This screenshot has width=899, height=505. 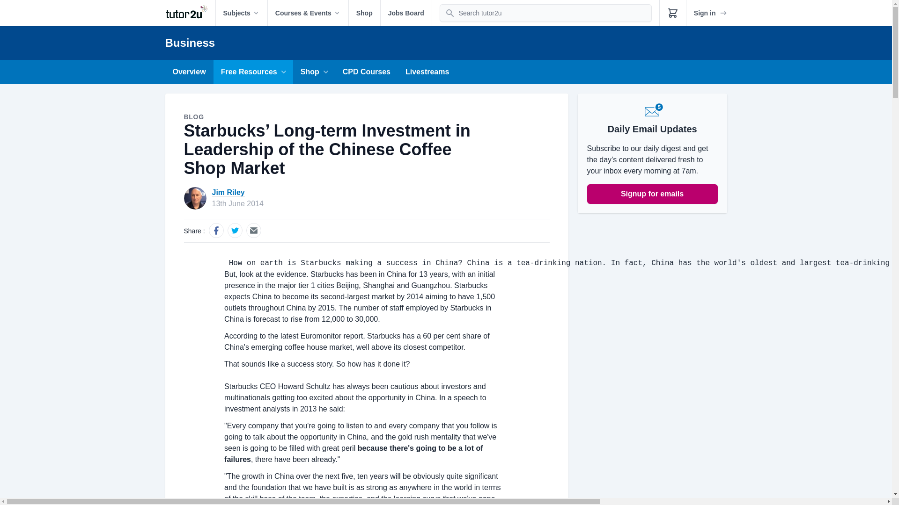 I want to click on Overview, so click(x=189, y=72).